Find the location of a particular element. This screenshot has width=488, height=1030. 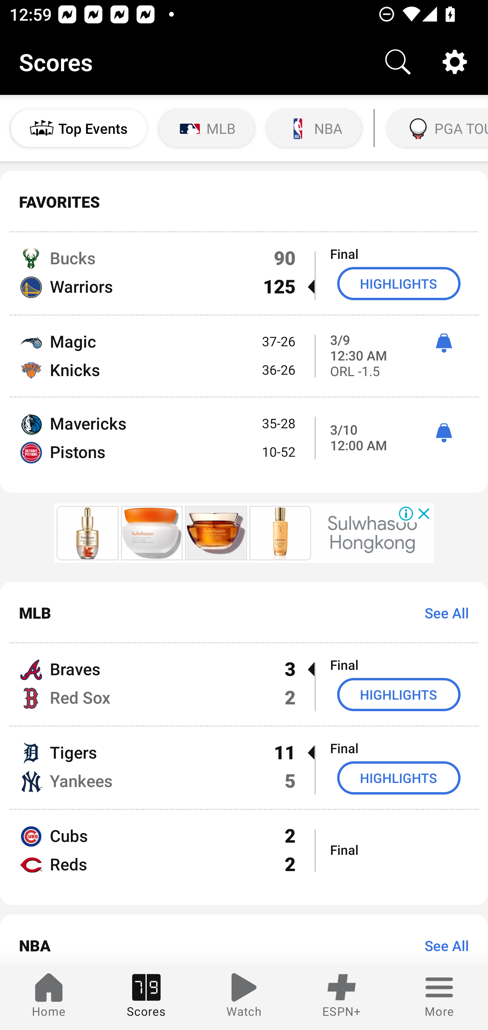

 Top Events is located at coordinates (79, 128).